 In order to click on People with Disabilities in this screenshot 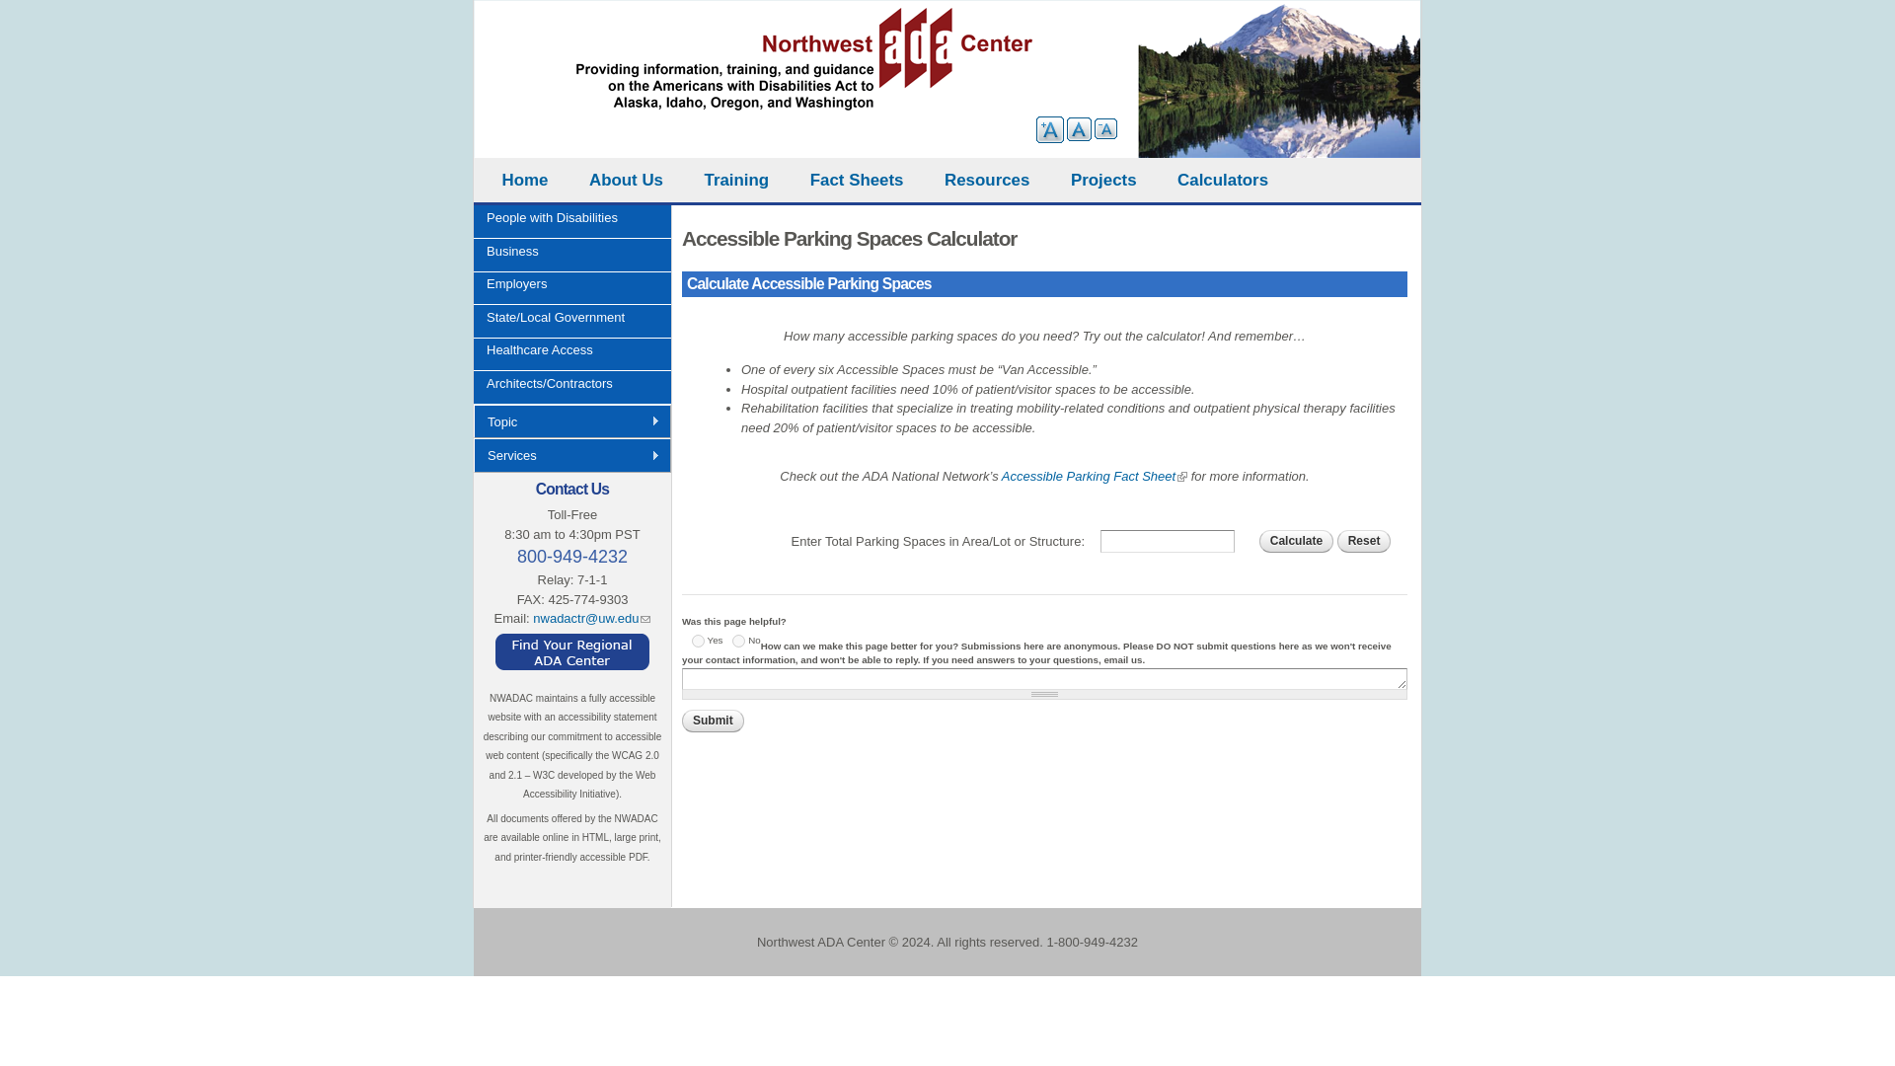, I will do `click(578, 222)`.